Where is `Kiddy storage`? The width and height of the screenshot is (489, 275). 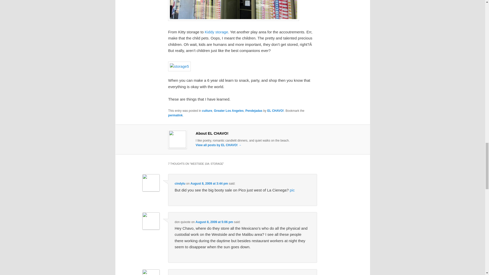 Kiddy storage is located at coordinates (216, 32).